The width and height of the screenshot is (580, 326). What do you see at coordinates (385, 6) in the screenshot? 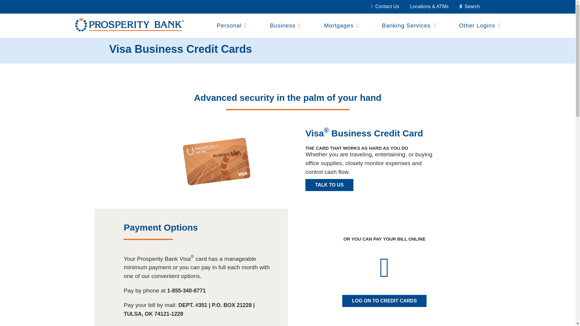
I see `Contact Us` at bounding box center [385, 6].